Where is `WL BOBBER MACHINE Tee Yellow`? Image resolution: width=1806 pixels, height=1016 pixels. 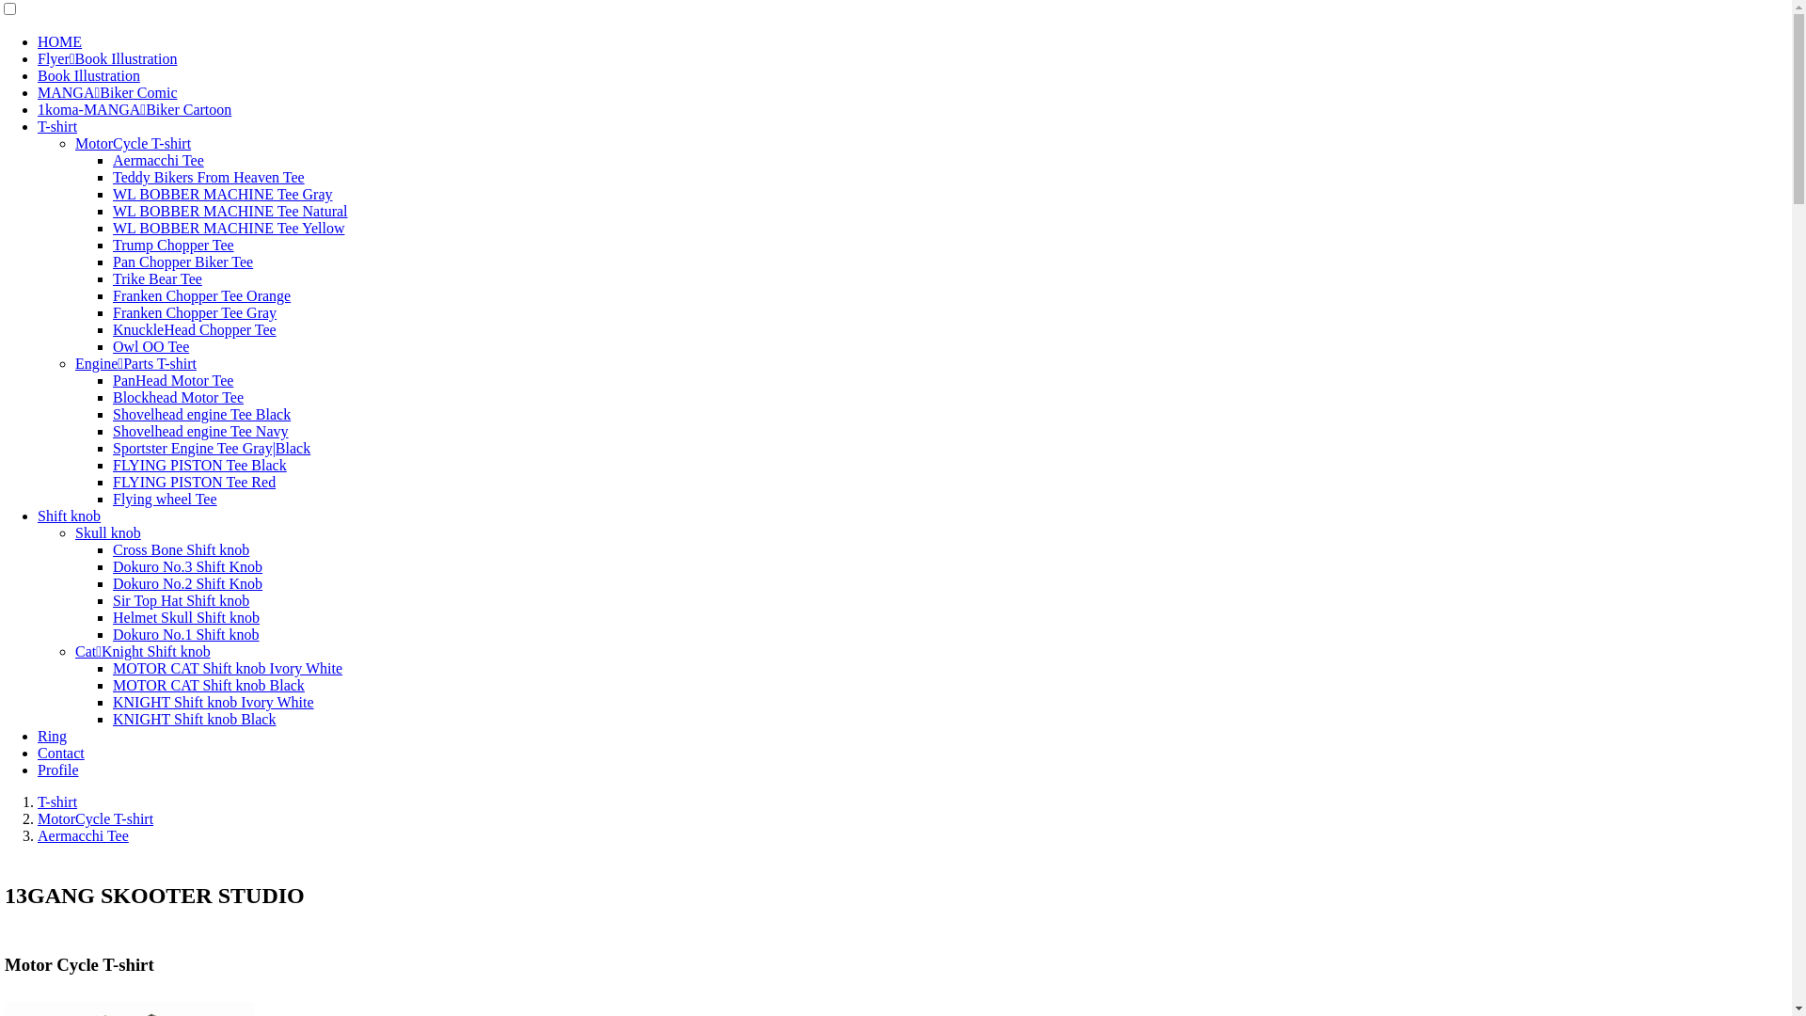 WL BOBBER MACHINE Tee Yellow is located at coordinates (229, 228).